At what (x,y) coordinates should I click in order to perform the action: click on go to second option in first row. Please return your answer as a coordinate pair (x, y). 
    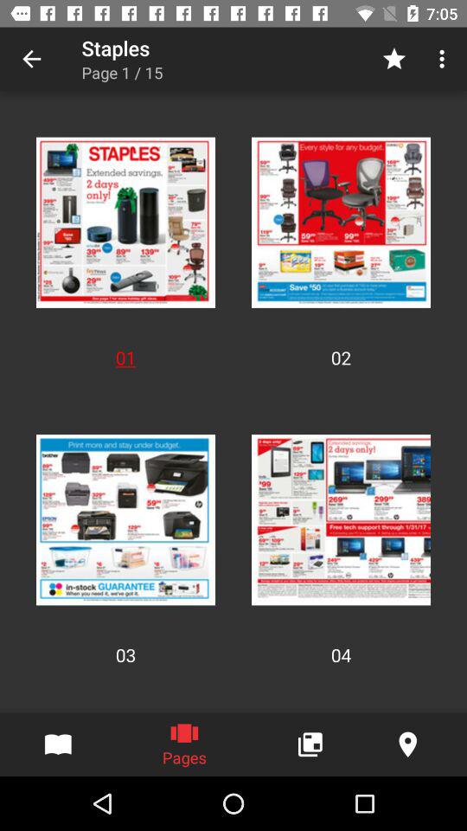
    Looking at the image, I should click on (341, 222).